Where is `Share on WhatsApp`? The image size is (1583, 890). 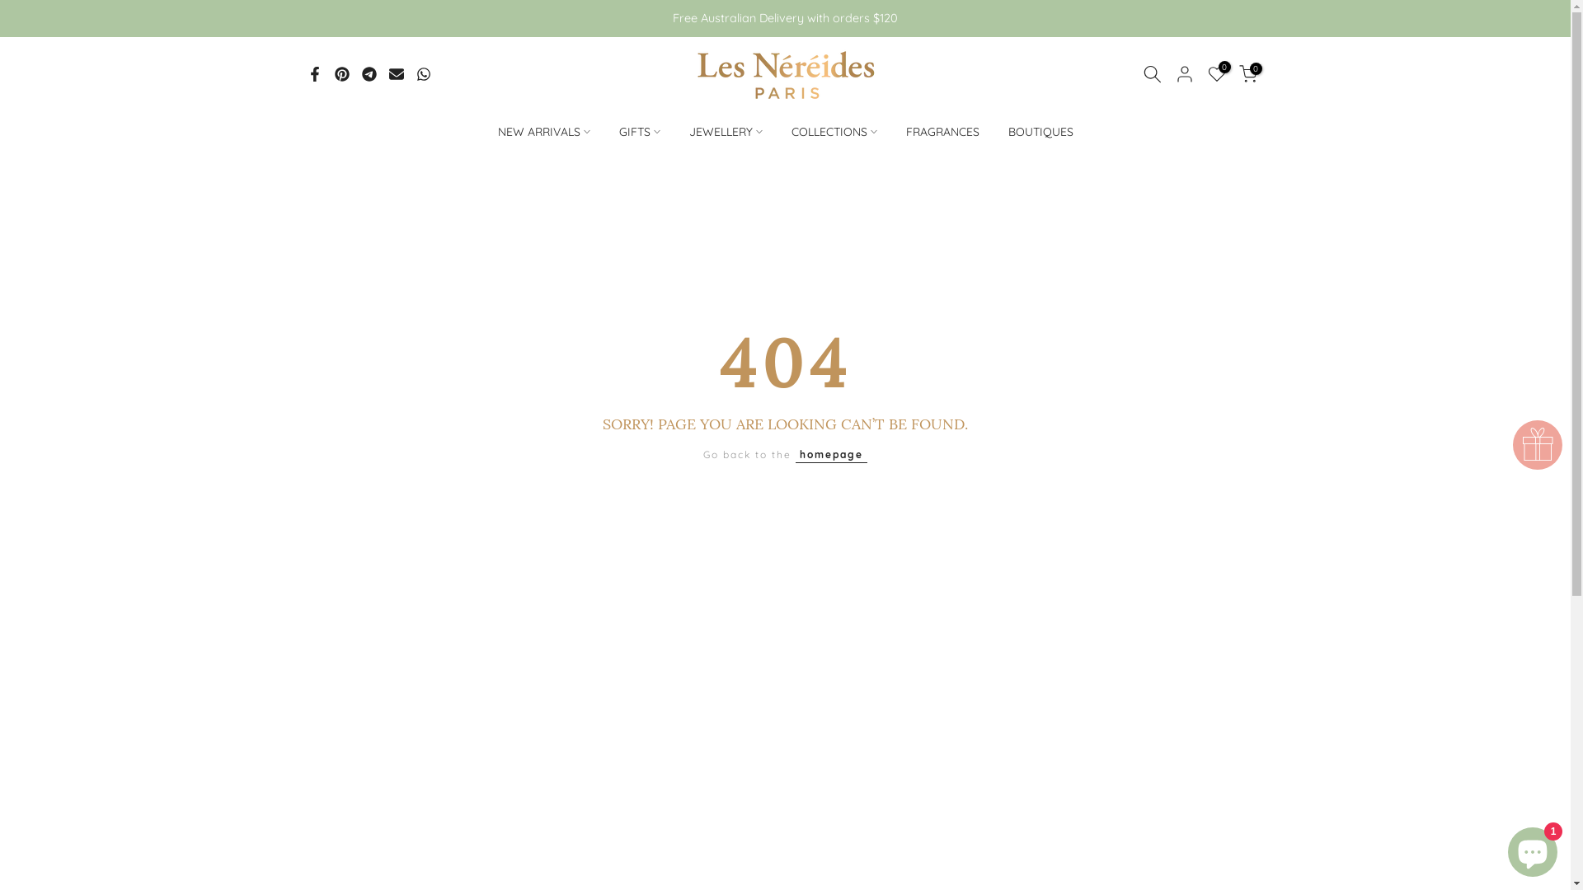
Share on WhatsApp is located at coordinates (423, 74).